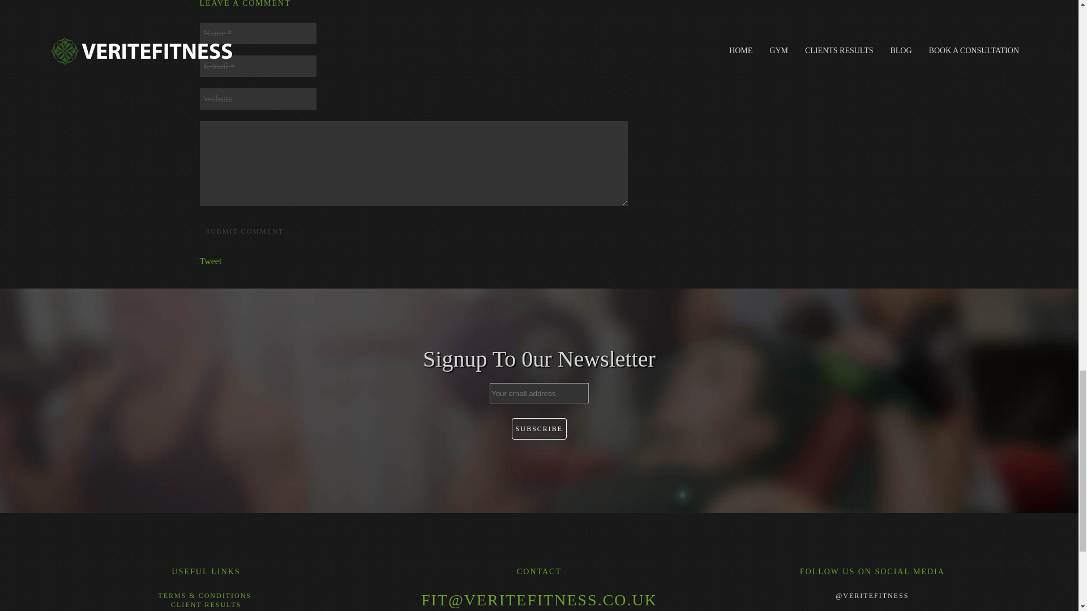 This screenshot has width=1087, height=611. I want to click on Tweet, so click(210, 260).